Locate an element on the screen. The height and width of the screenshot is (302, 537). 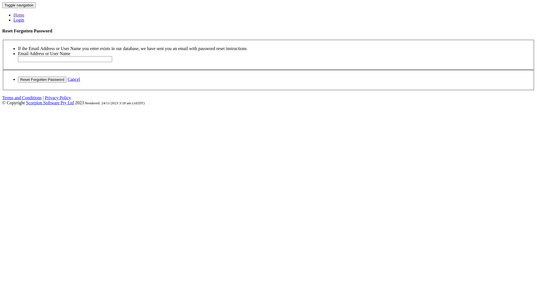
Privacy Policy is located at coordinates (58, 98).